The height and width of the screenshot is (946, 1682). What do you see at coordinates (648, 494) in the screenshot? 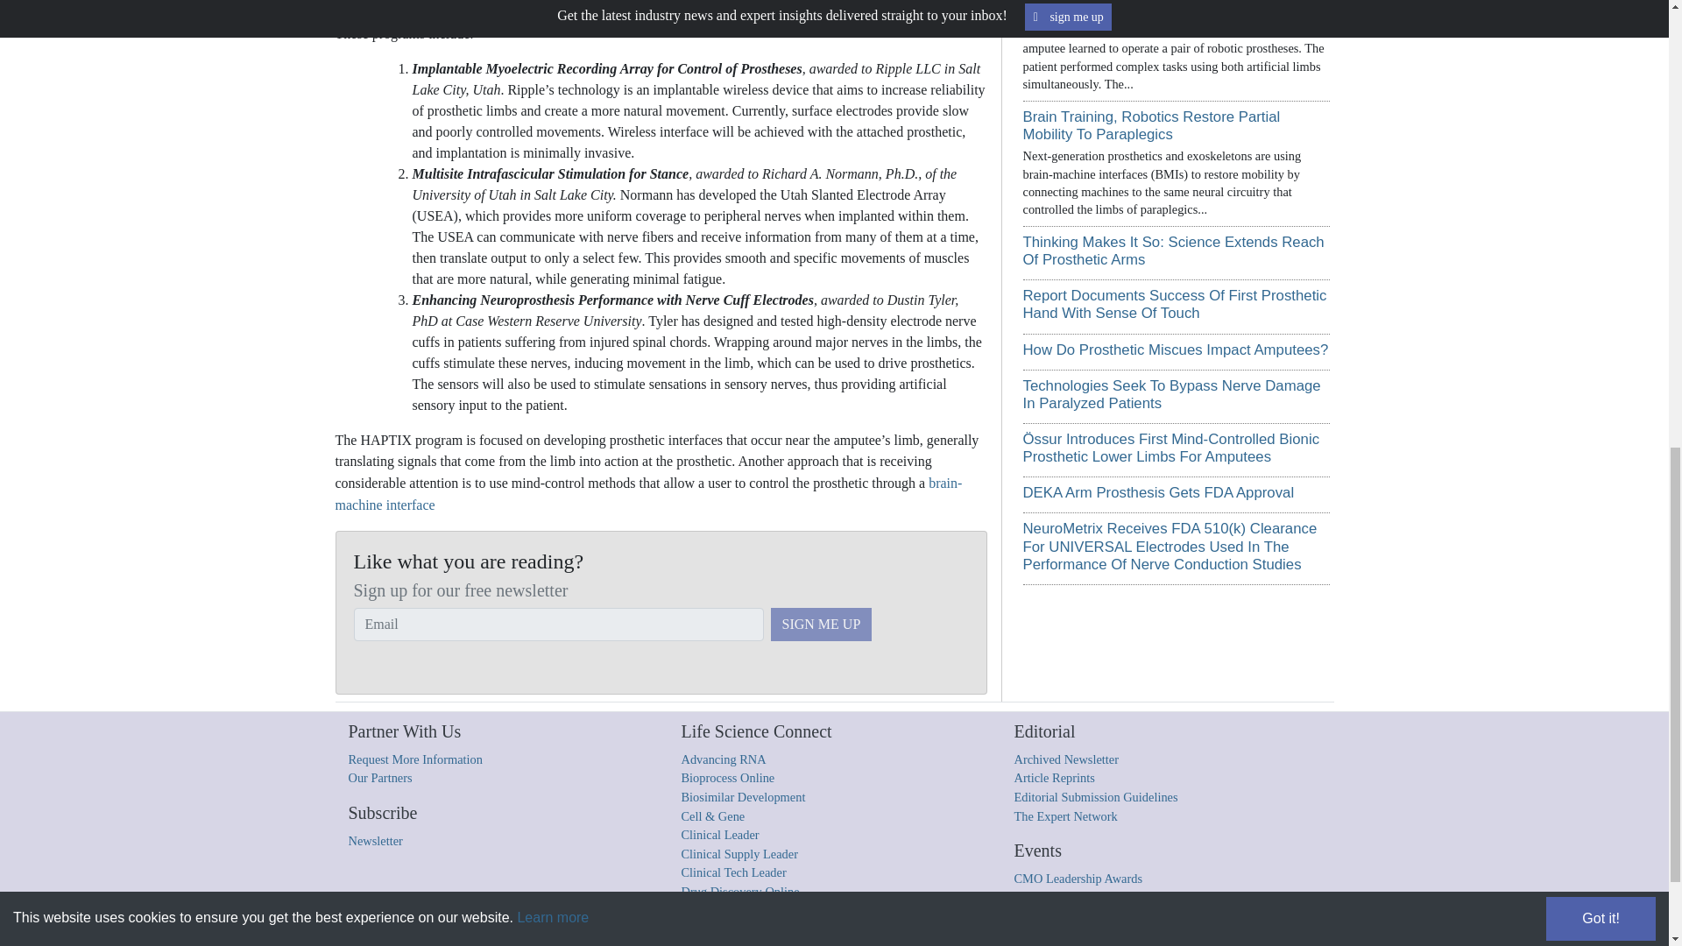
I see `brain-machine interface` at bounding box center [648, 494].